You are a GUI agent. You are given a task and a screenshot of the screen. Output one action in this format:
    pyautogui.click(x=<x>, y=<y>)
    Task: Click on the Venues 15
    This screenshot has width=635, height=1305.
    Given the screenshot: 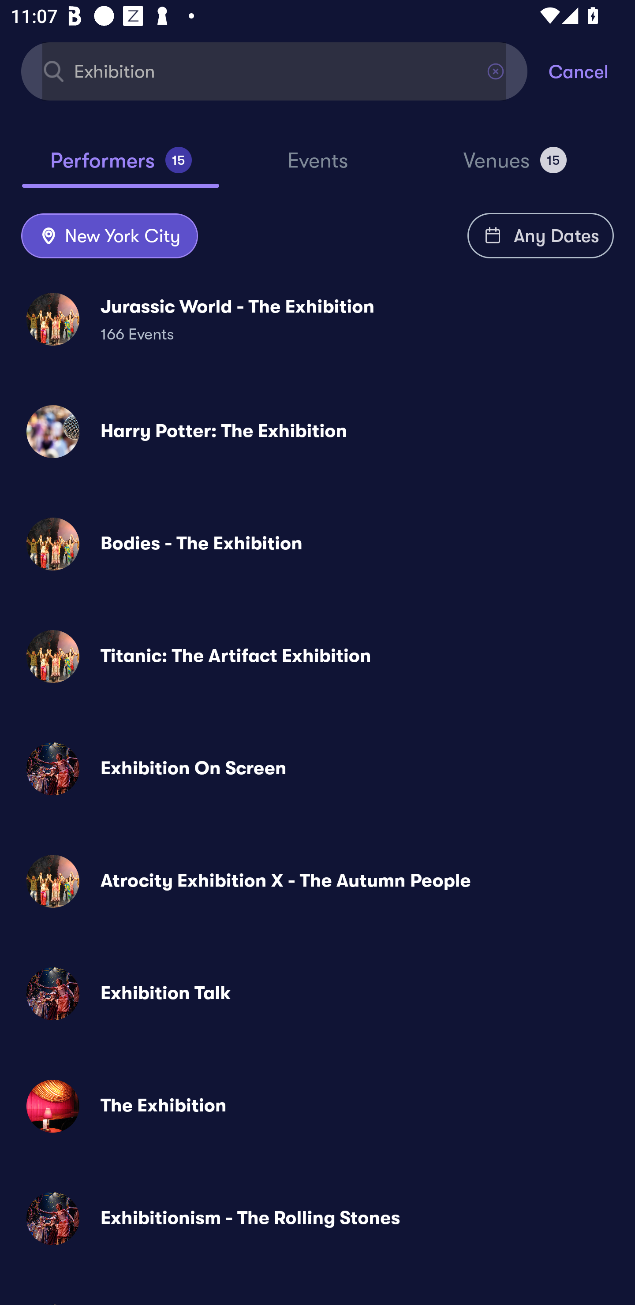 What is the action you would take?
    pyautogui.click(x=515, y=167)
    